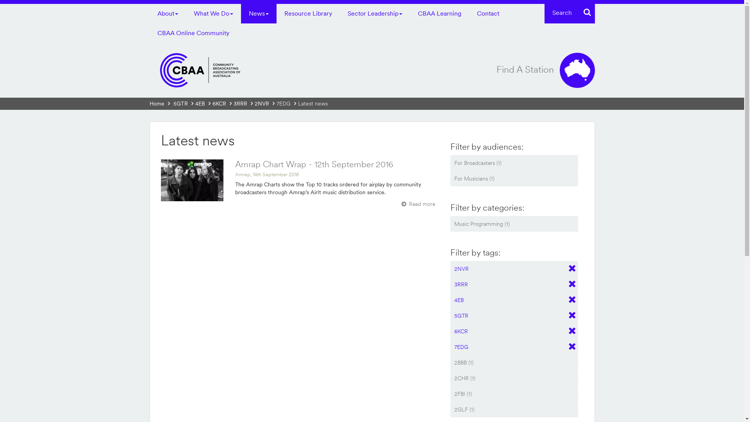  I want to click on For Broadcasters (1)
Apply For Broadcasters filter, so click(511, 163).